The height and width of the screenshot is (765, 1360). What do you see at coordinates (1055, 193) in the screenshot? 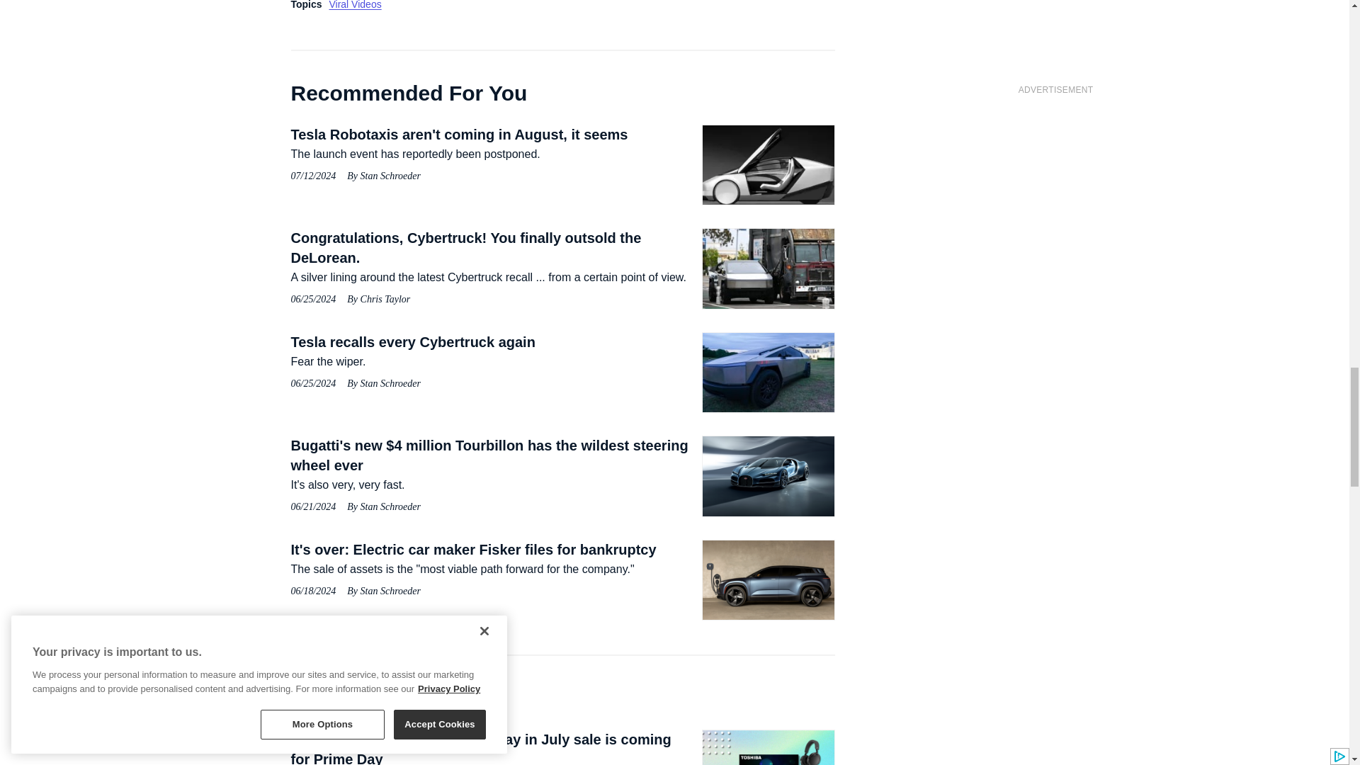
I see `3rd party ad content` at bounding box center [1055, 193].